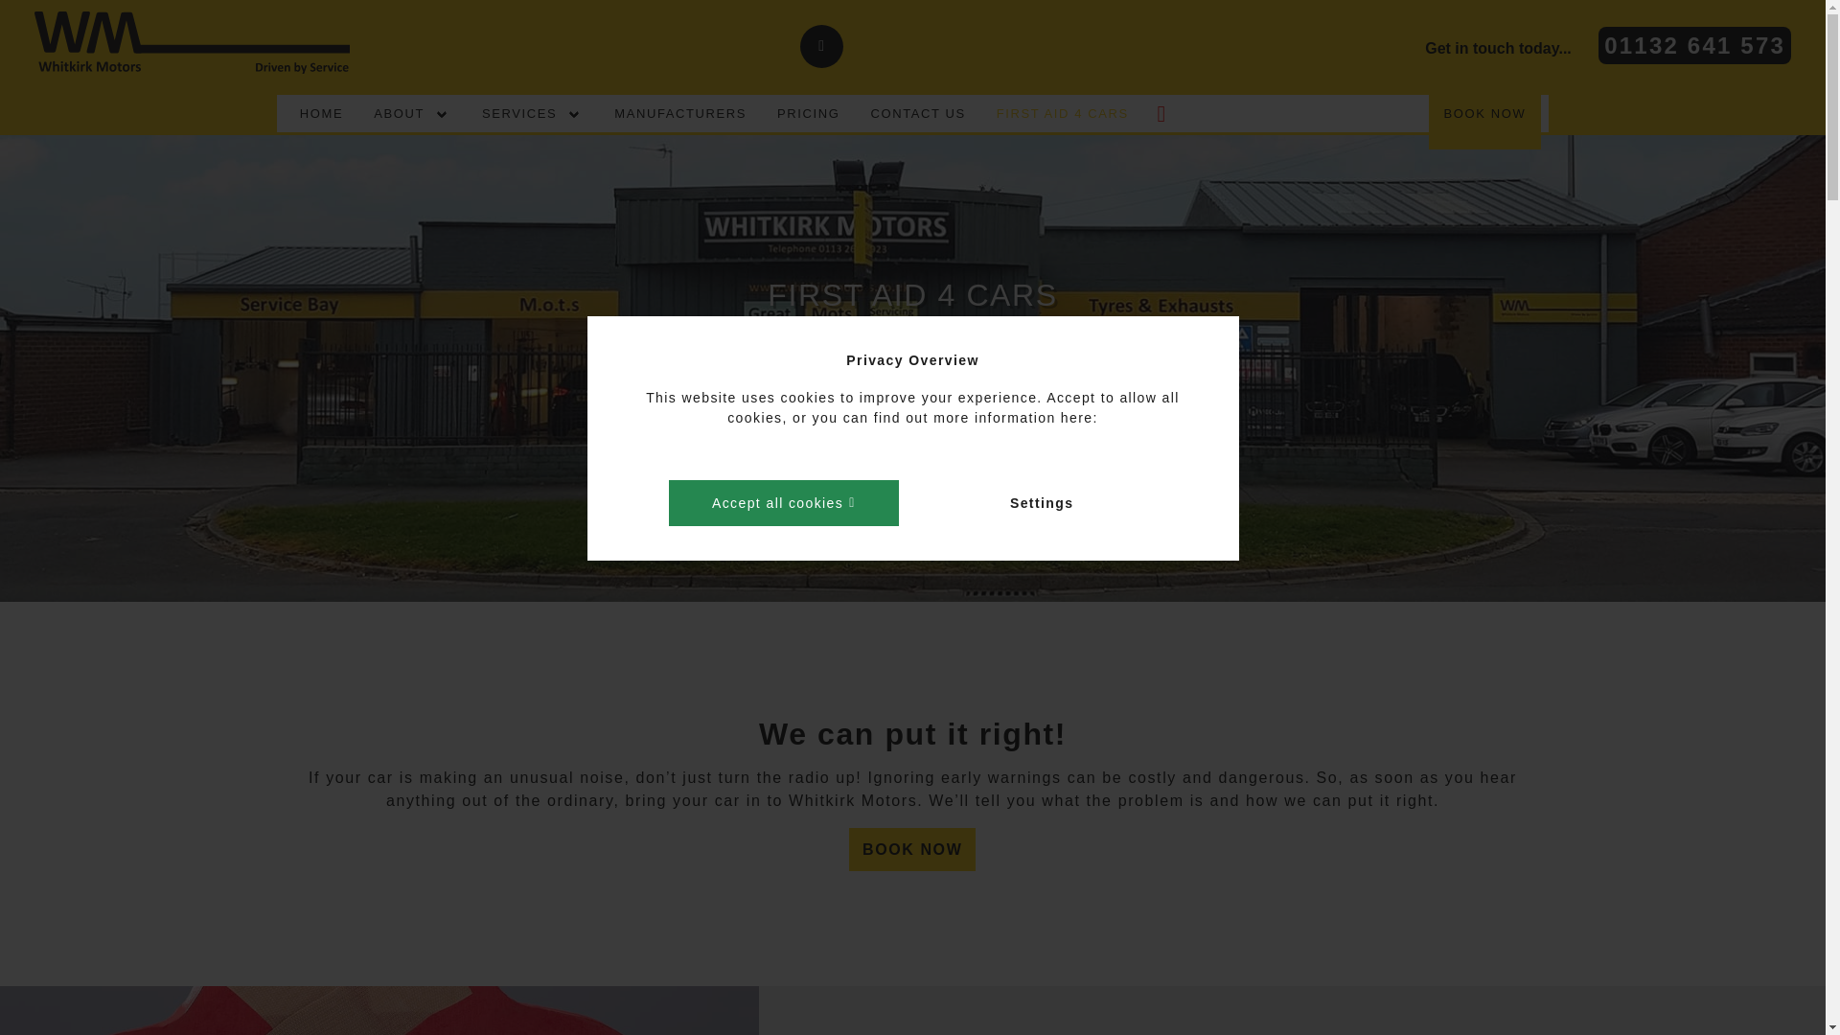  Describe the element at coordinates (527, 113) in the screenshot. I see `SERVICES` at that location.